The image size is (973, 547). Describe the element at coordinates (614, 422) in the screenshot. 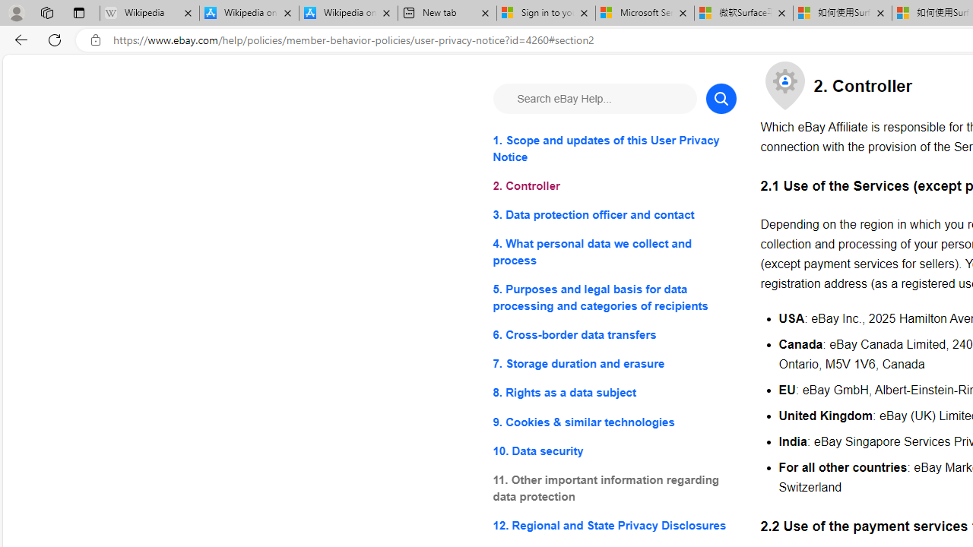

I see `9. Cookies & similar technologies` at that location.